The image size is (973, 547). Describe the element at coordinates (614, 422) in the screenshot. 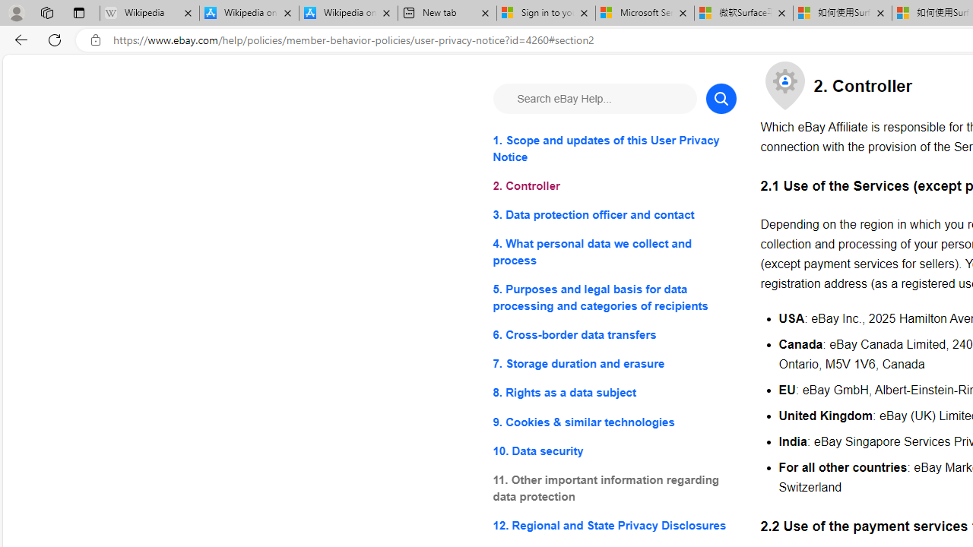

I see `9. Cookies & similar technologies` at that location.